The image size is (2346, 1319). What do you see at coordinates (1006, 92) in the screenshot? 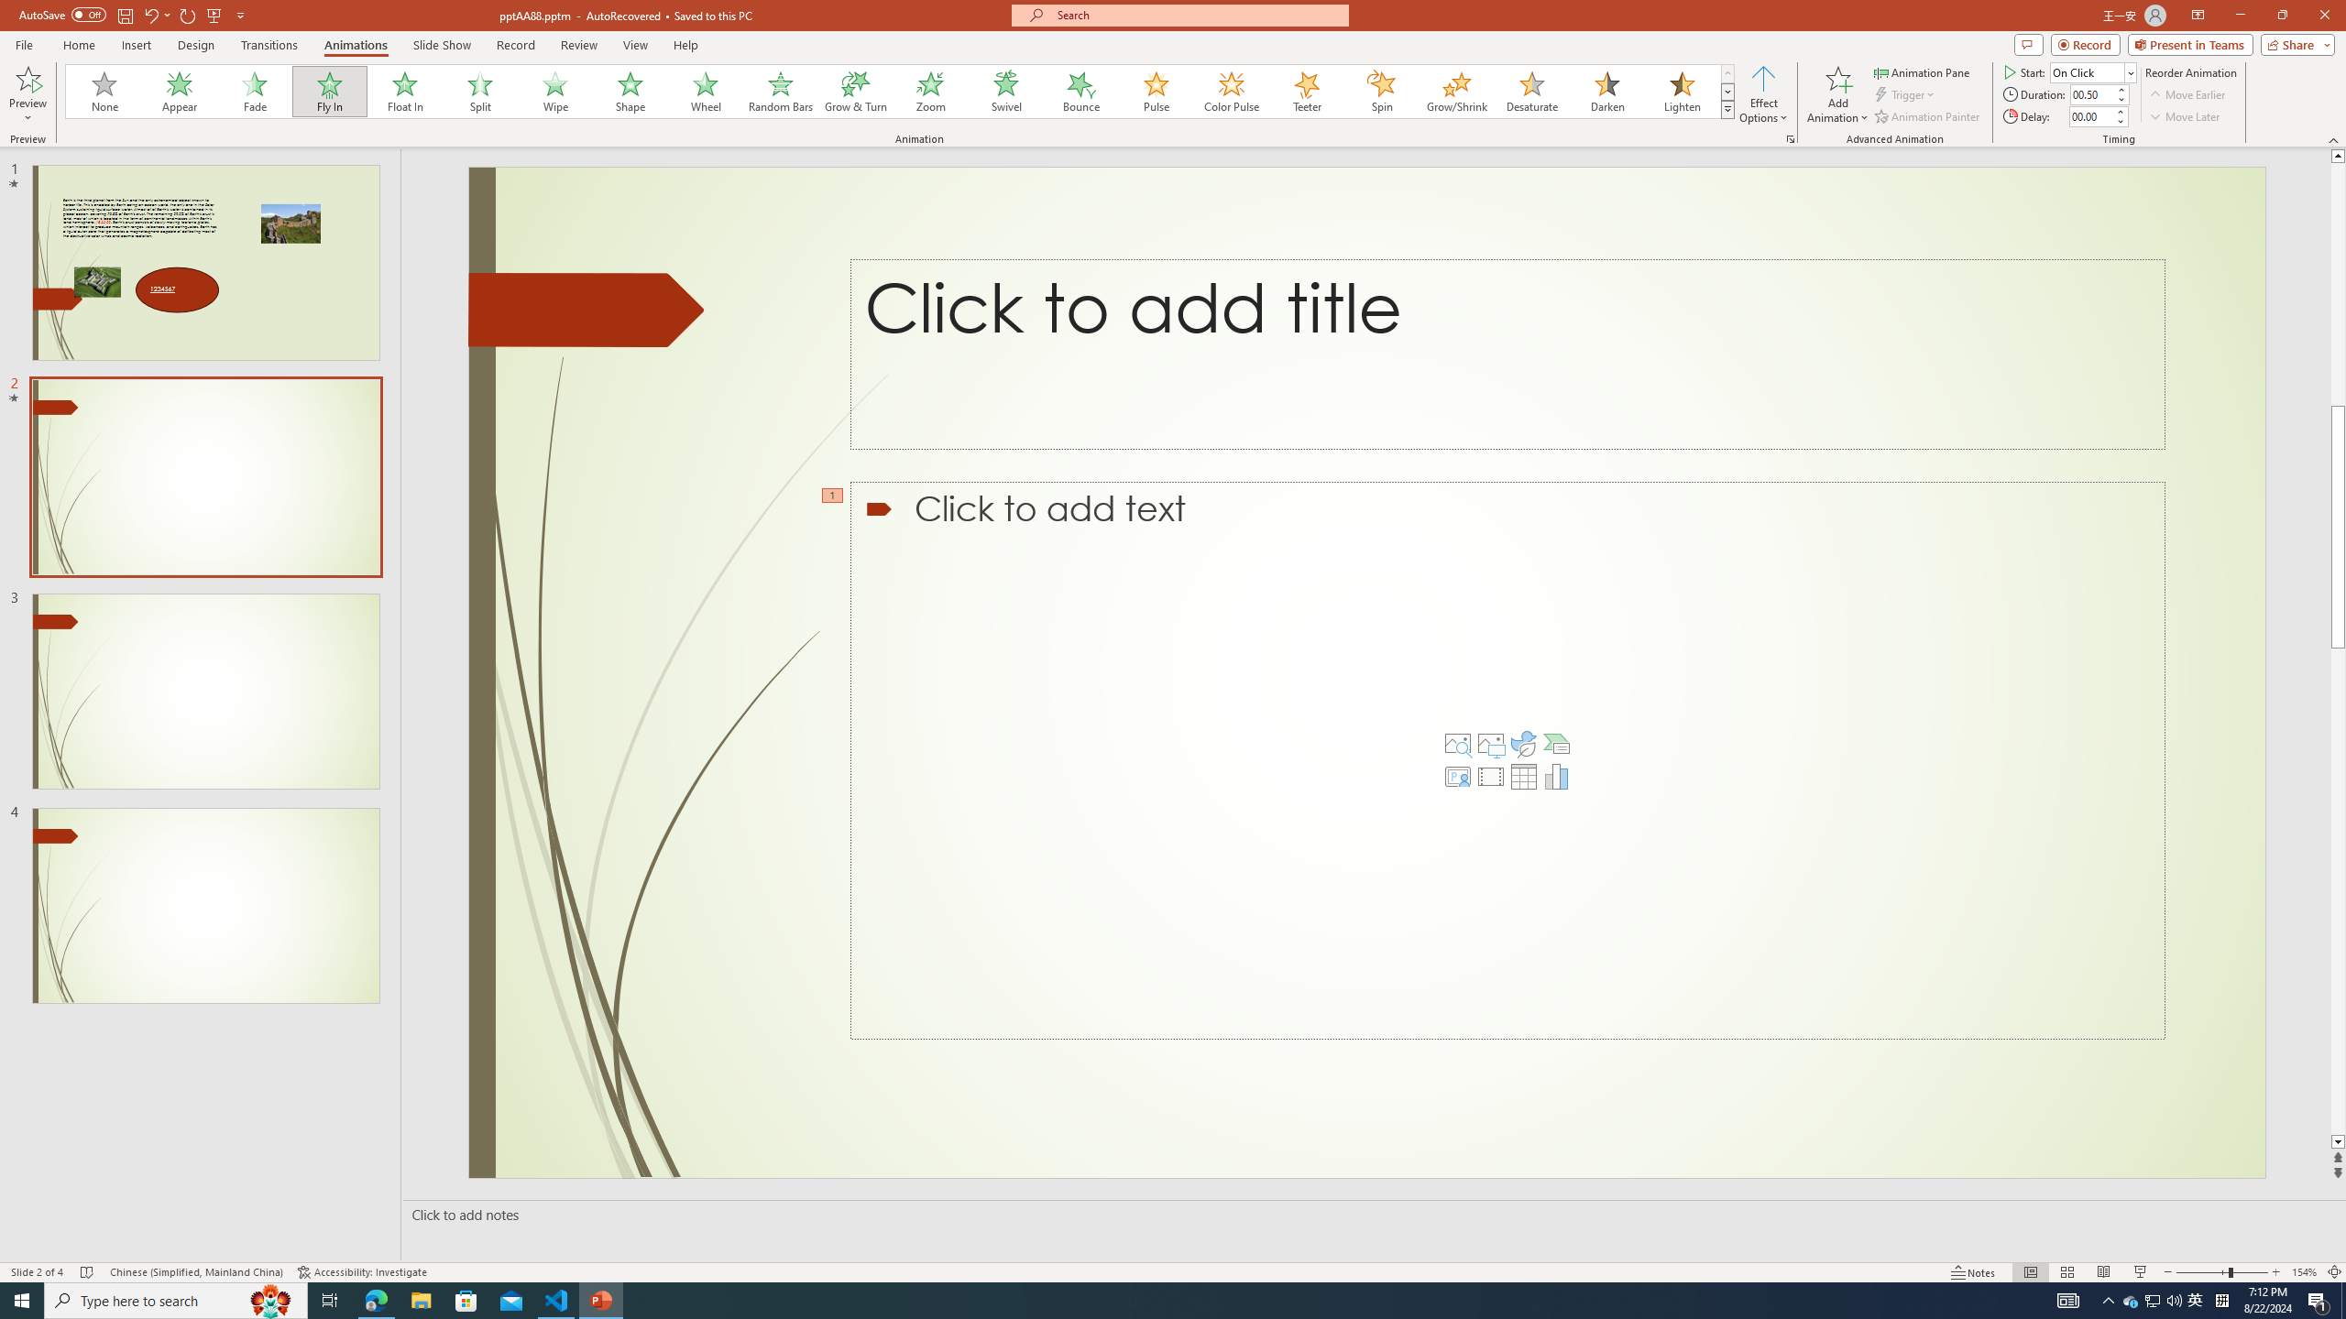
I see `Swivel` at bounding box center [1006, 92].